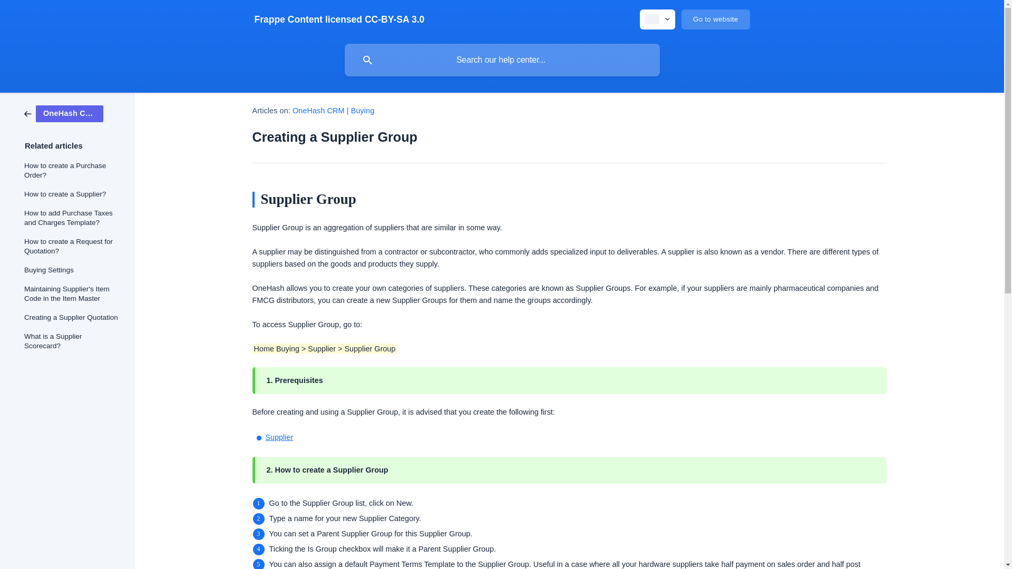  What do you see at coordinates (338, 19) in the screenshot?
I see `Frappe Content licensed CC-BY-SA 3.0` at bounding box center [338, 19].